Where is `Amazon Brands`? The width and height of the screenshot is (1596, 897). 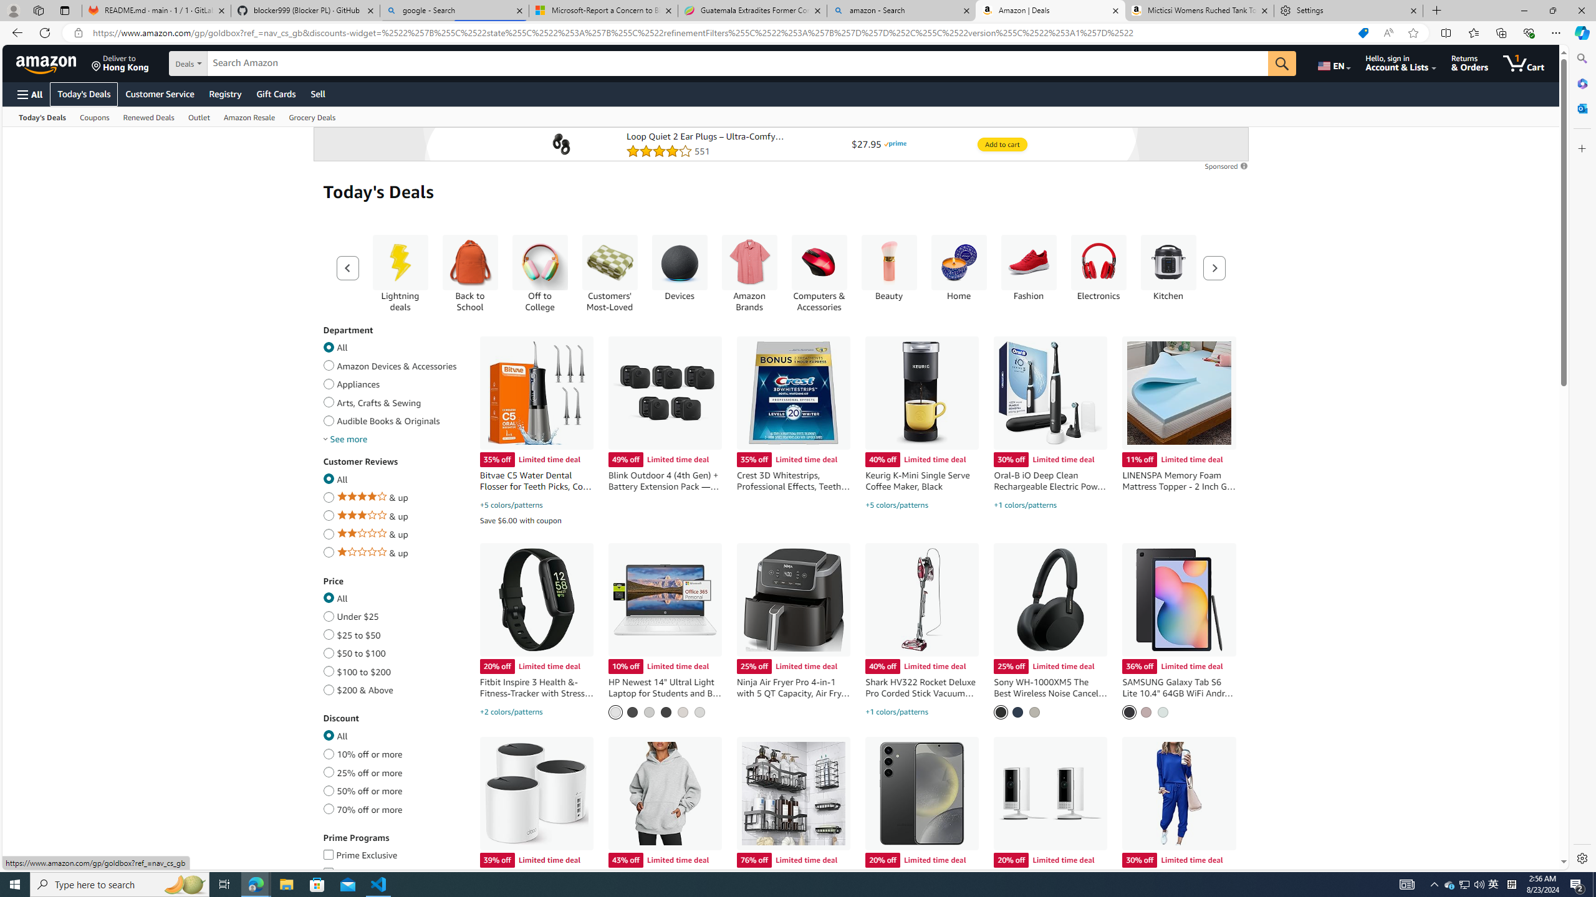 Amazon Brands is located at coordinates (749, 263).